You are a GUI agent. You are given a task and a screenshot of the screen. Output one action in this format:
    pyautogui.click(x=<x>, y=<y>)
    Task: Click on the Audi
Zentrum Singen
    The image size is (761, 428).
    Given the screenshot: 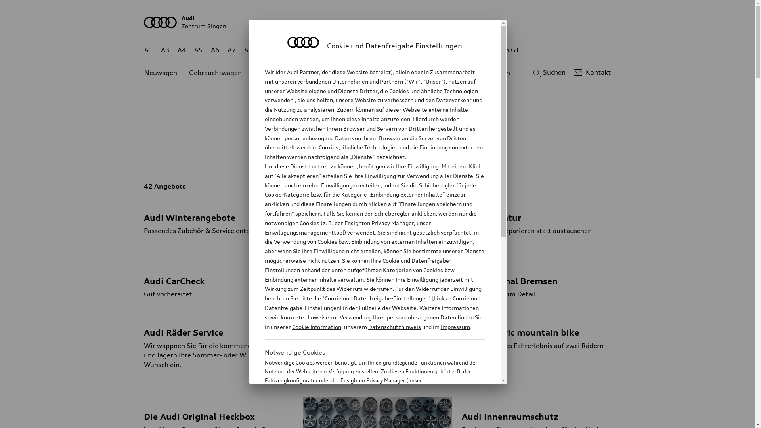 What is the action you would take?
    pyautogui.click(x=378, y=22)
    